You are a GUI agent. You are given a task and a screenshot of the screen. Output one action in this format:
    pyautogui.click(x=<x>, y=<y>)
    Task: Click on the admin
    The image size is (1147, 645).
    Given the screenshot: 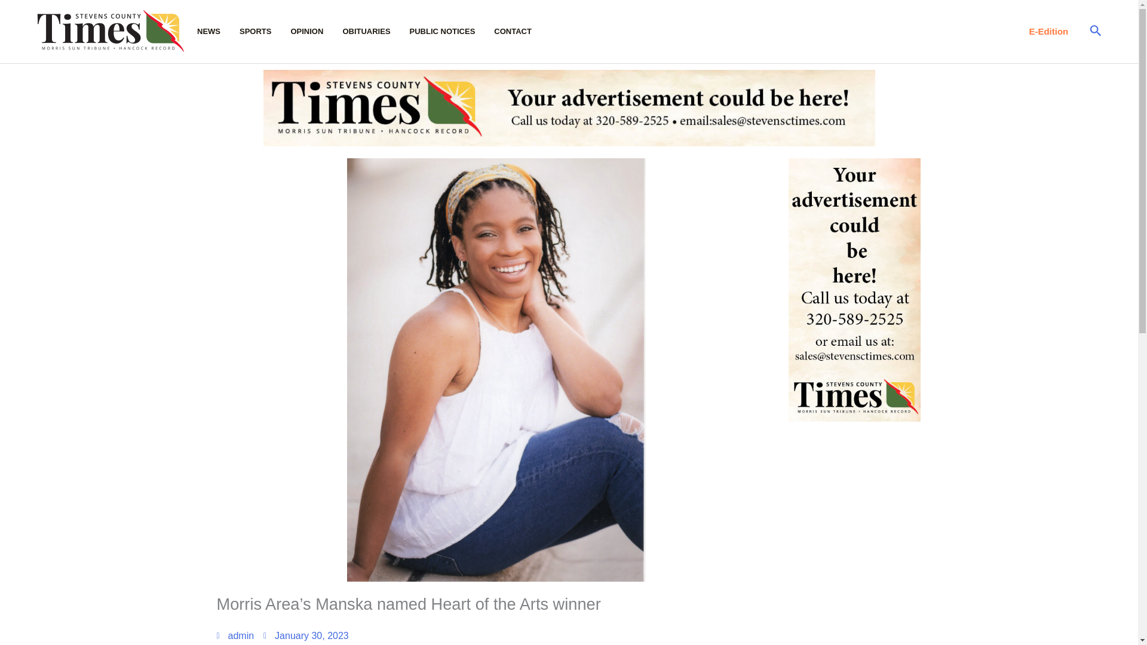 What is the action you would take?
    pyautogui.click(x=235, y=635)
    